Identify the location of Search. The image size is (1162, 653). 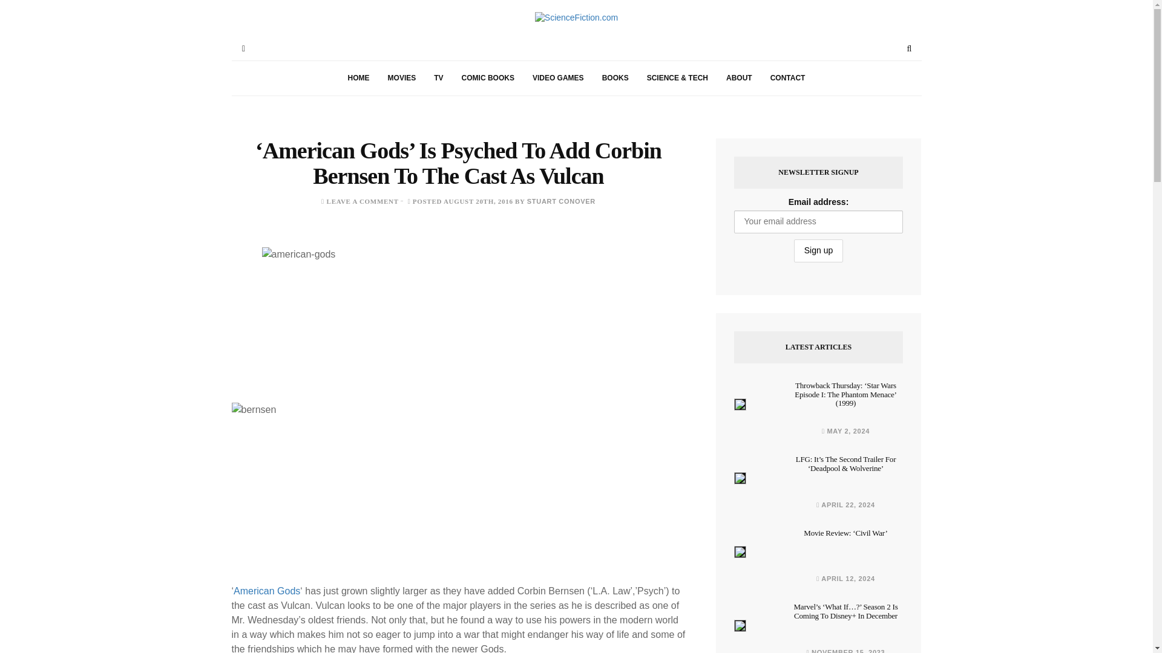
(909, 48).